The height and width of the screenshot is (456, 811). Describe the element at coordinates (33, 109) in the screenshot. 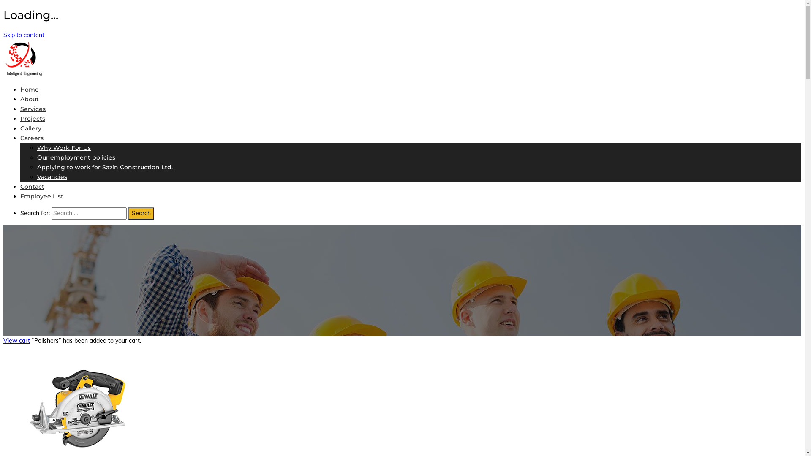

I see `Services` at that location.